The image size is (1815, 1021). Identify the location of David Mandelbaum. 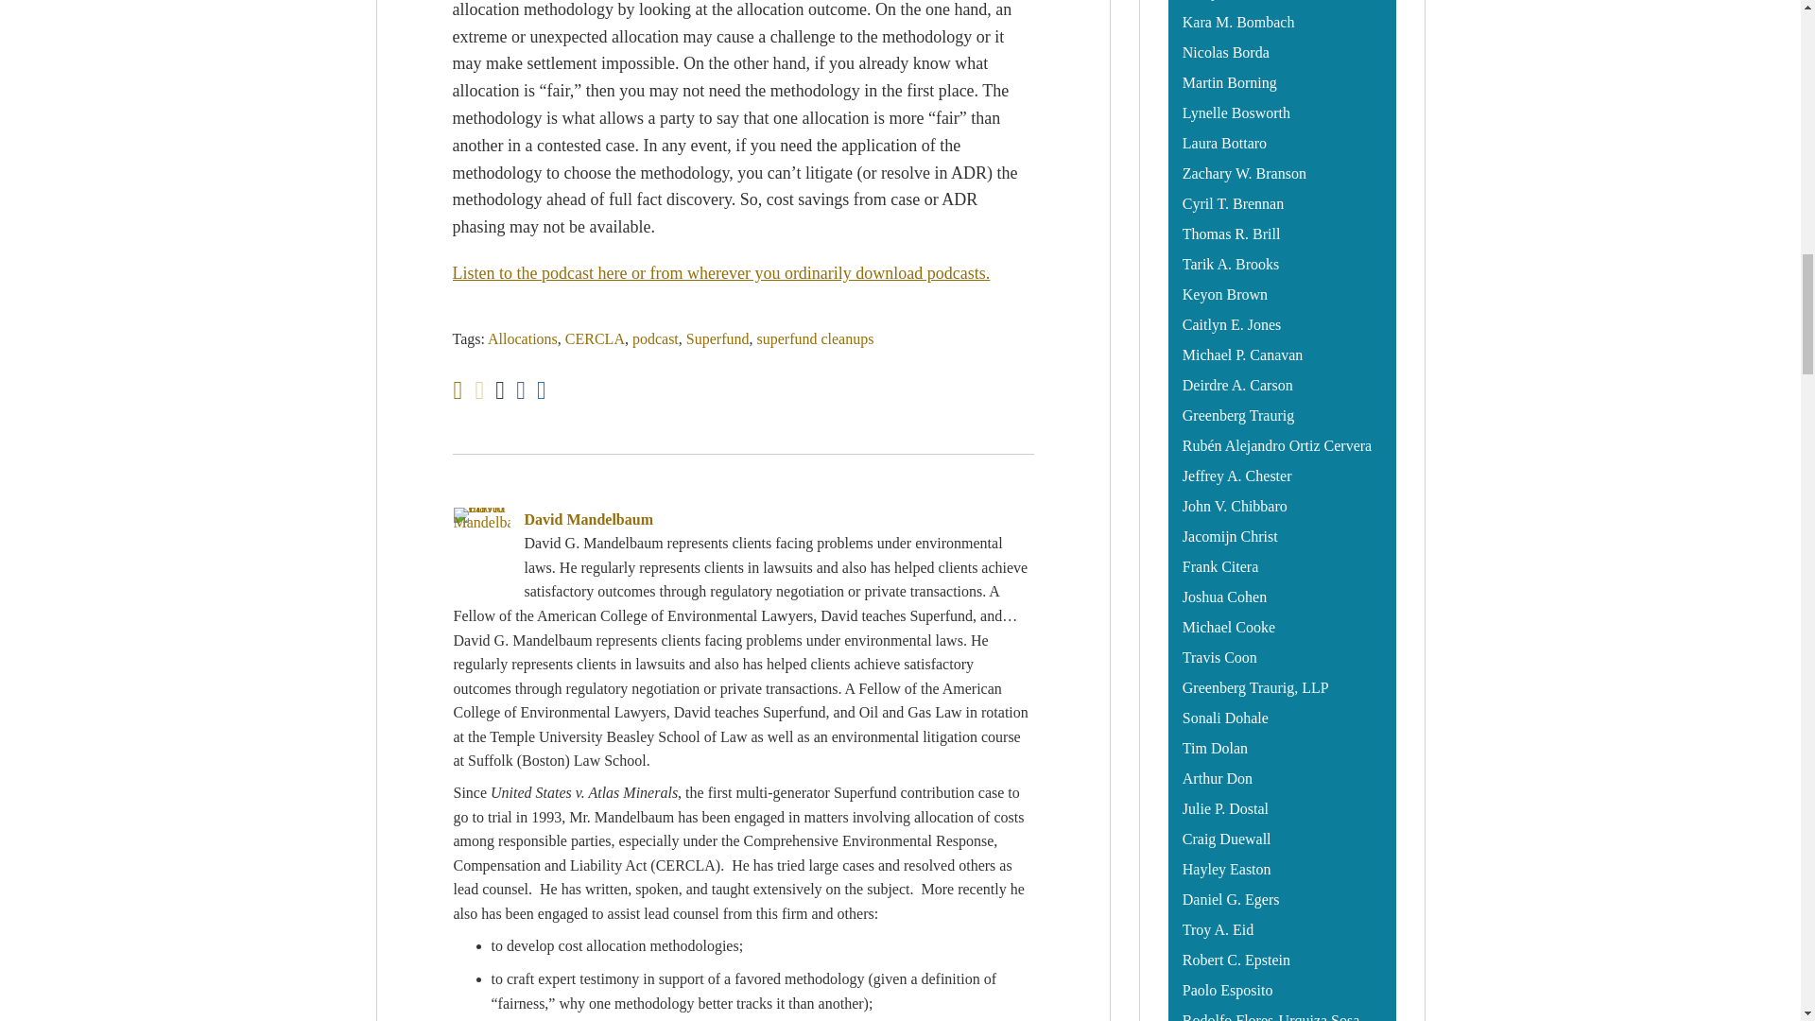
(743, 519).